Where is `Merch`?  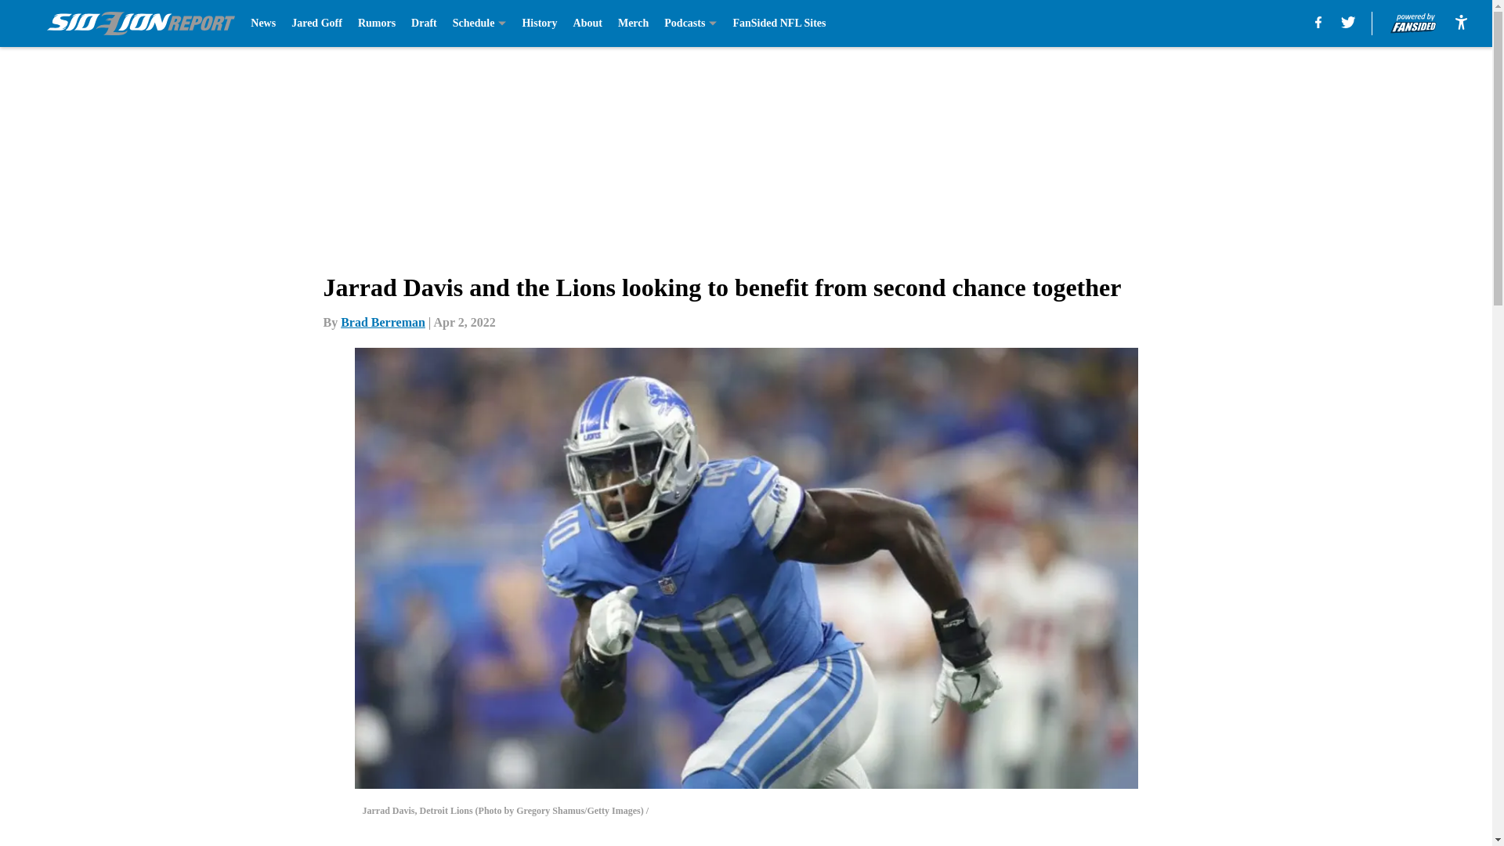
Merch is located at coordinates (633, 23).